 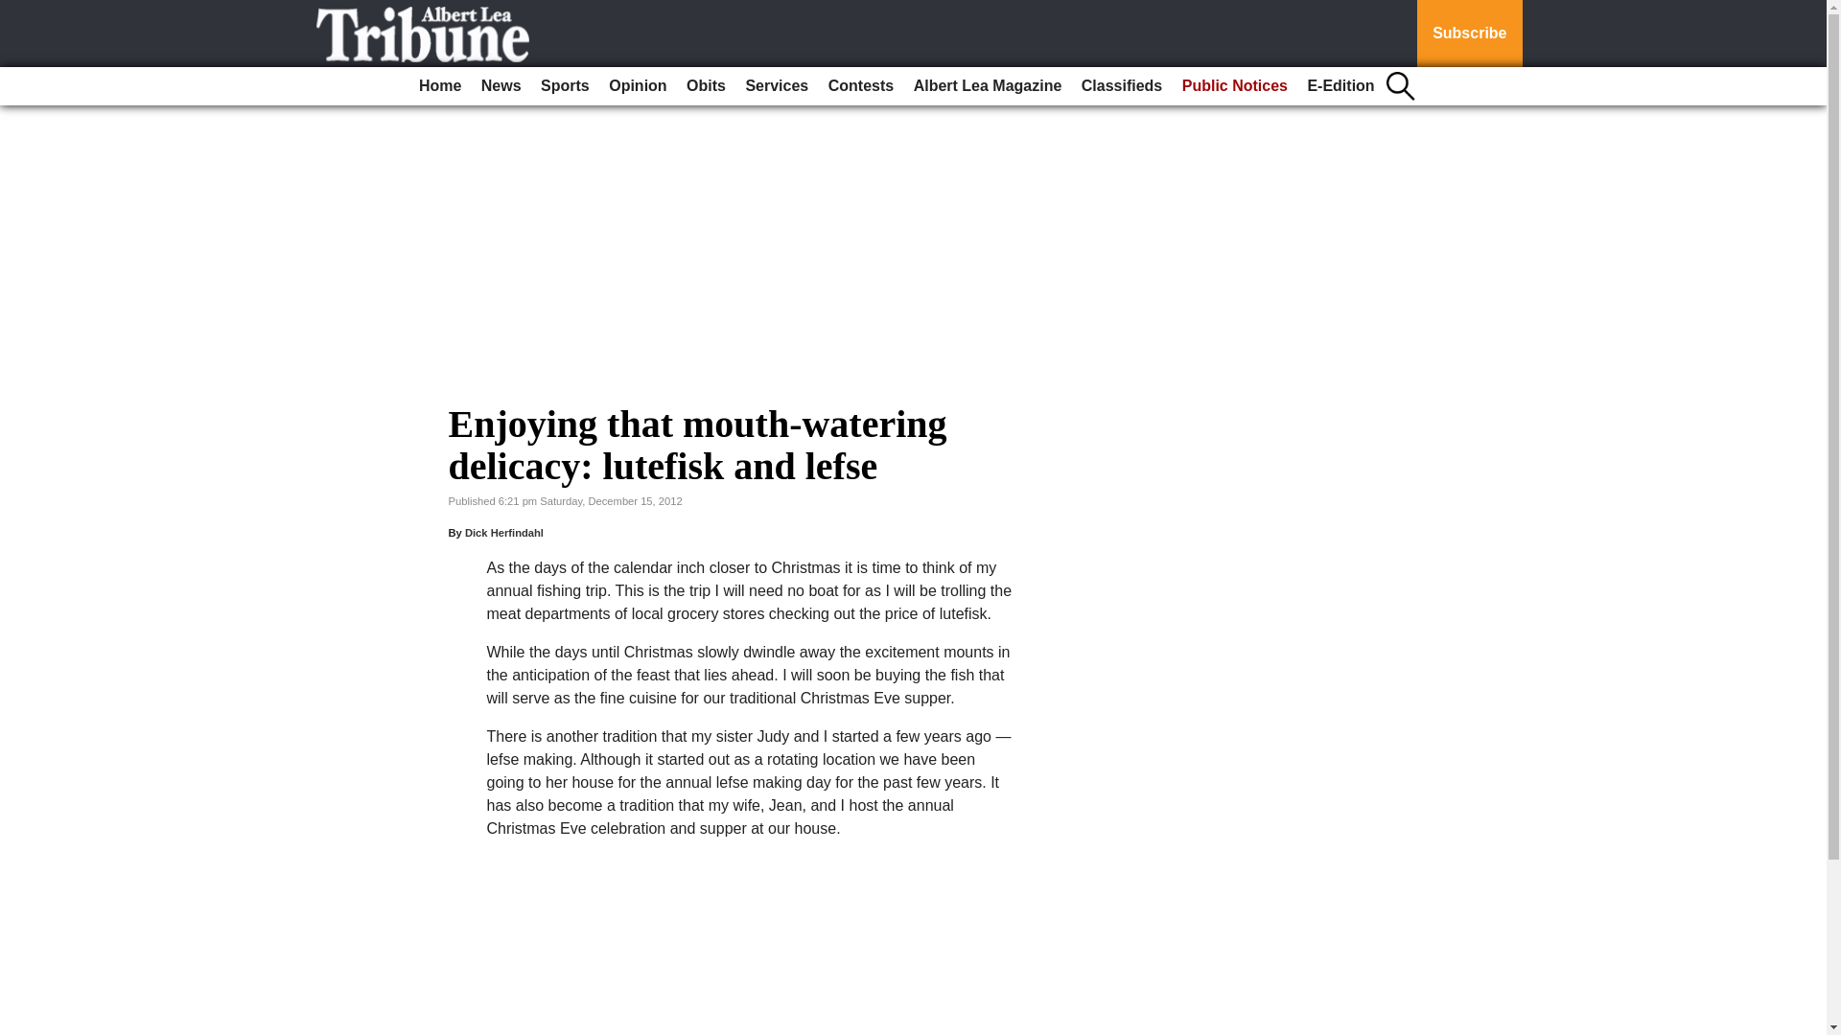 I want to click on Obits, so click(x=706, y=86).